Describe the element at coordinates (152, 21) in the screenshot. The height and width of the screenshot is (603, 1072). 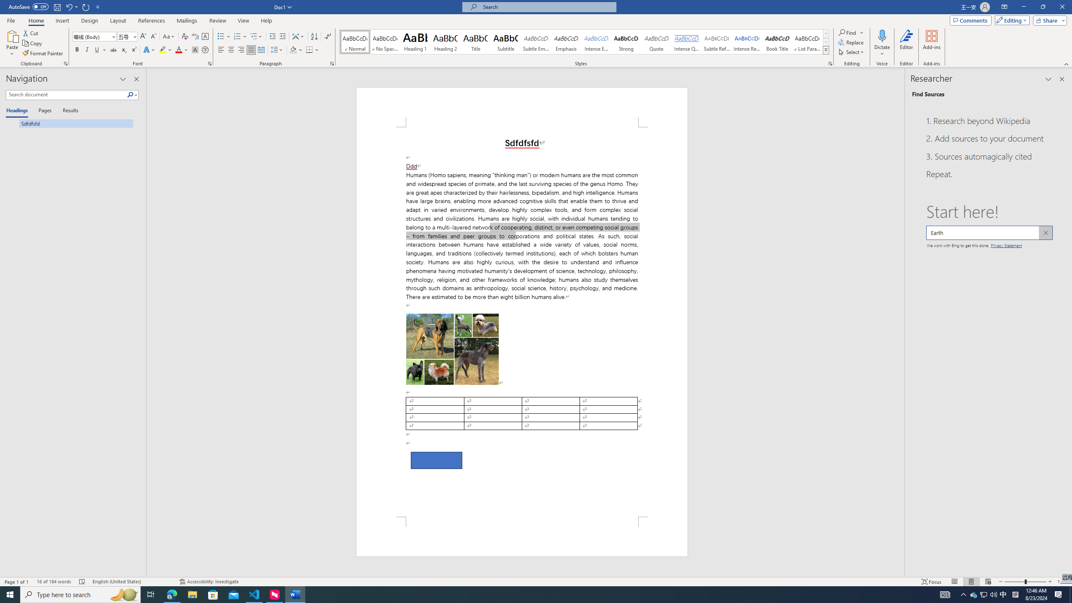
I see `References` at that location.